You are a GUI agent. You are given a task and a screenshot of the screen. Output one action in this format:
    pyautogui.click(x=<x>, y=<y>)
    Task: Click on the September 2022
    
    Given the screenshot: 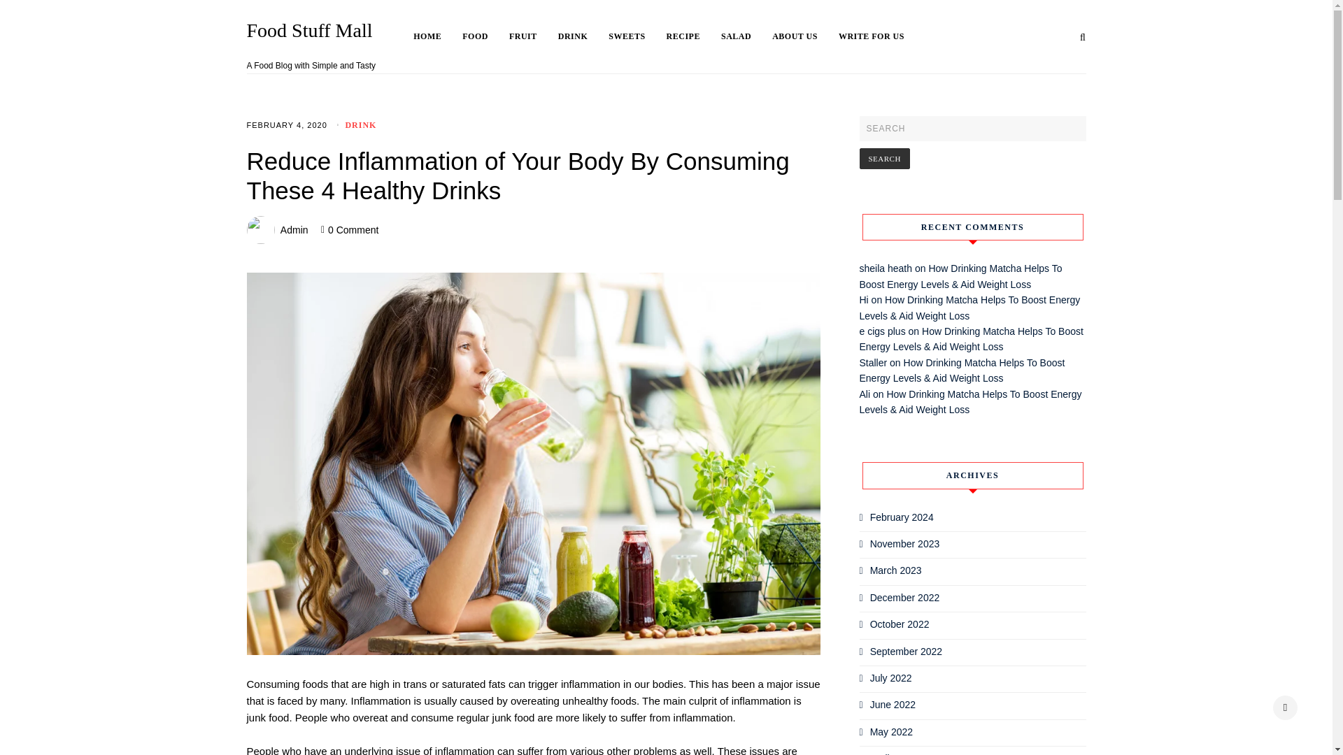 What is the action you would take?
    pyautogui.click(x=907, y=652)
    